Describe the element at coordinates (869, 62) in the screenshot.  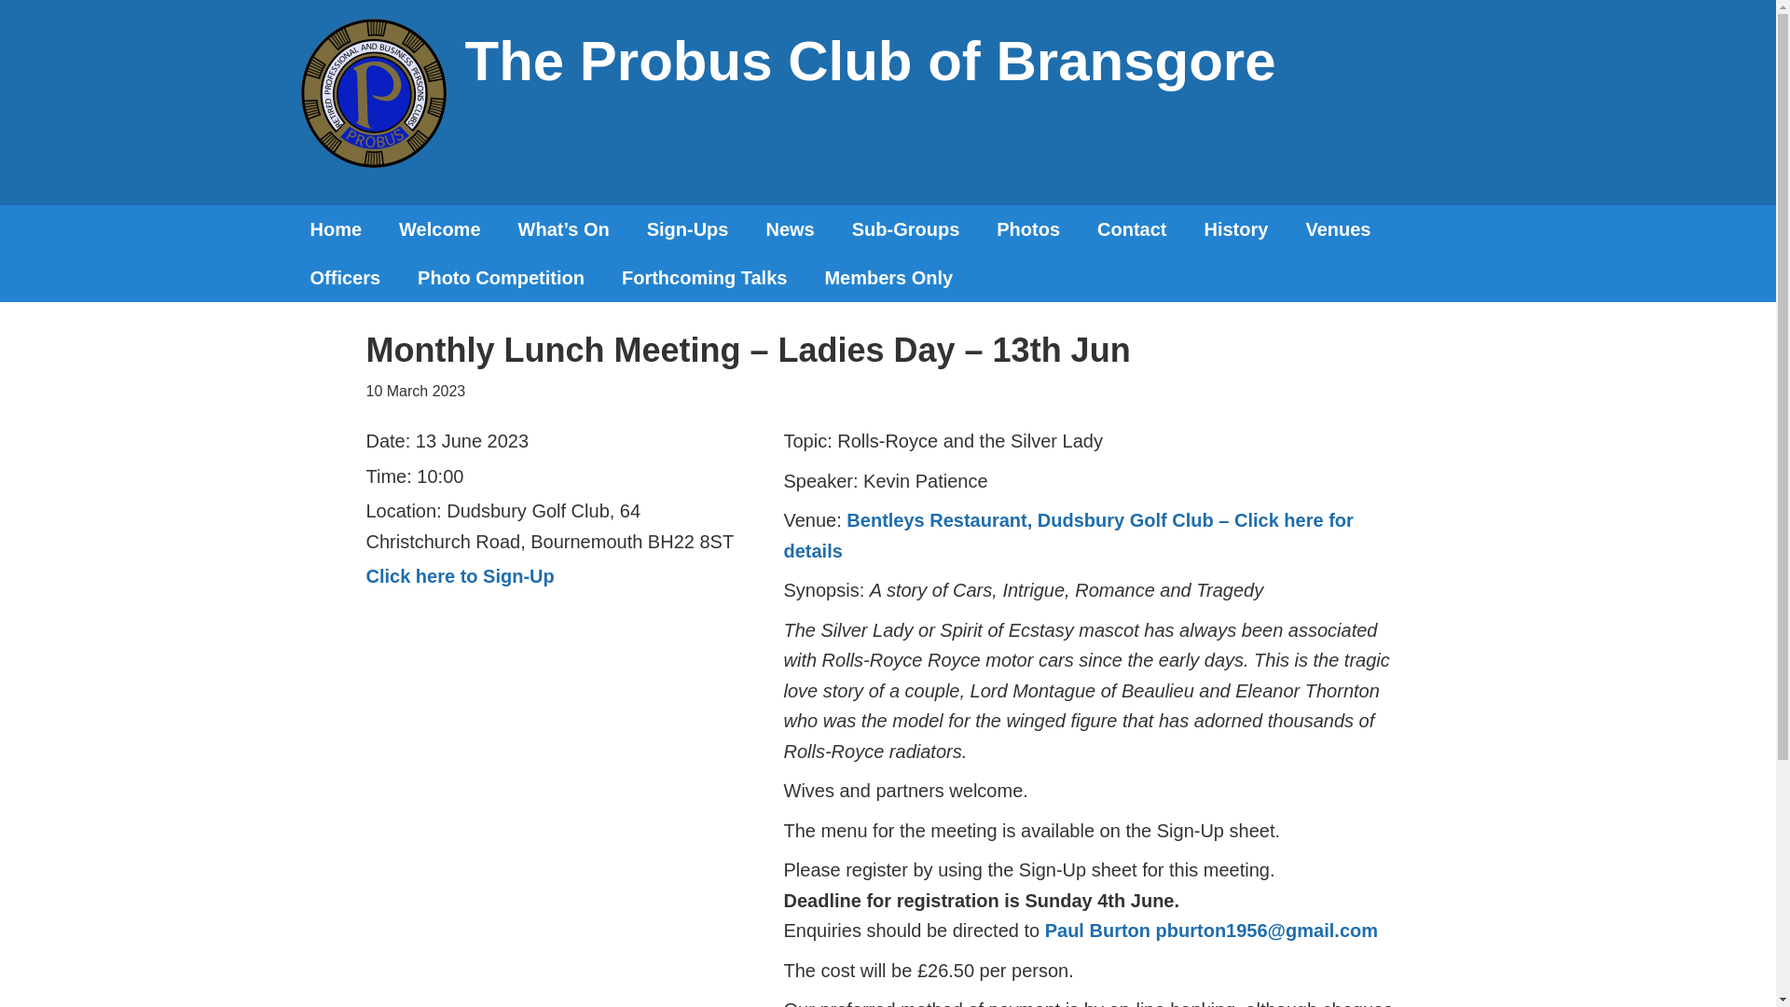
I see `The Probus Club of Bransgore` at that location.